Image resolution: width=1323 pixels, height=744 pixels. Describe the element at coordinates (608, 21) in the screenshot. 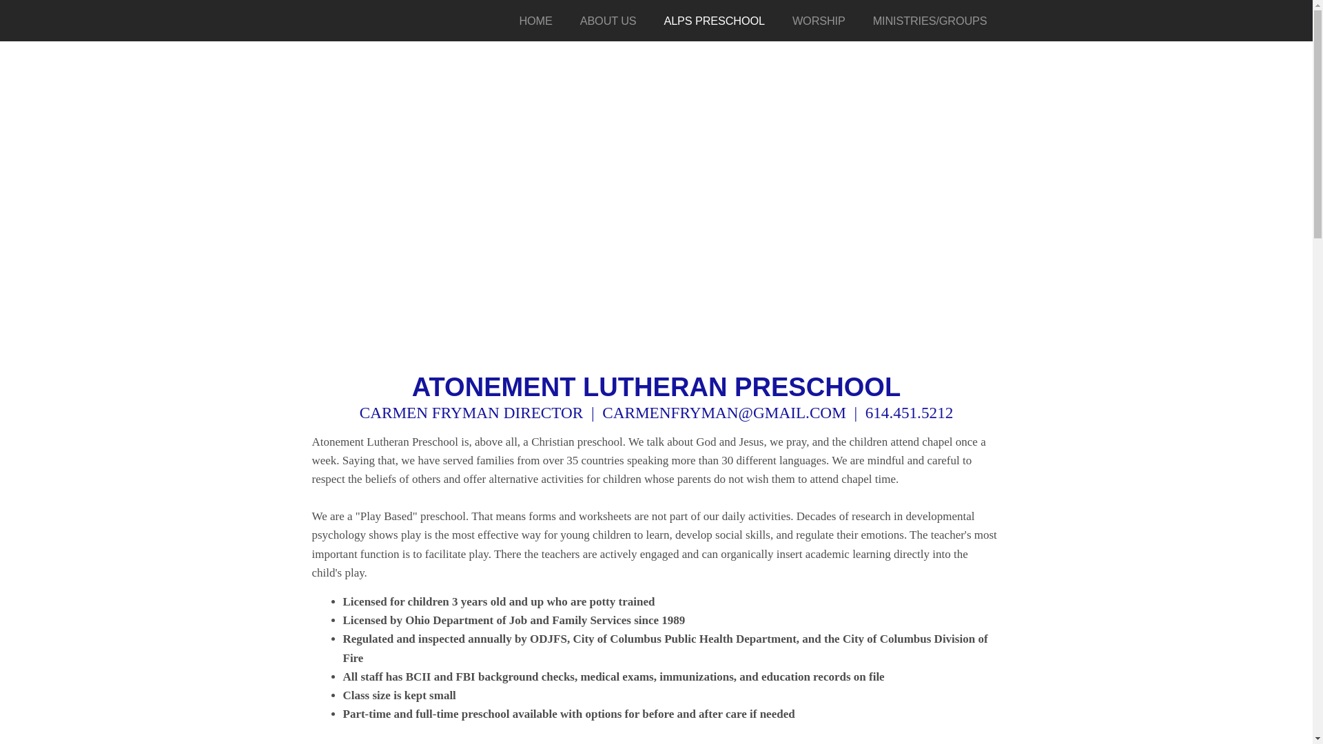

I see `ABOUT US` at that location.